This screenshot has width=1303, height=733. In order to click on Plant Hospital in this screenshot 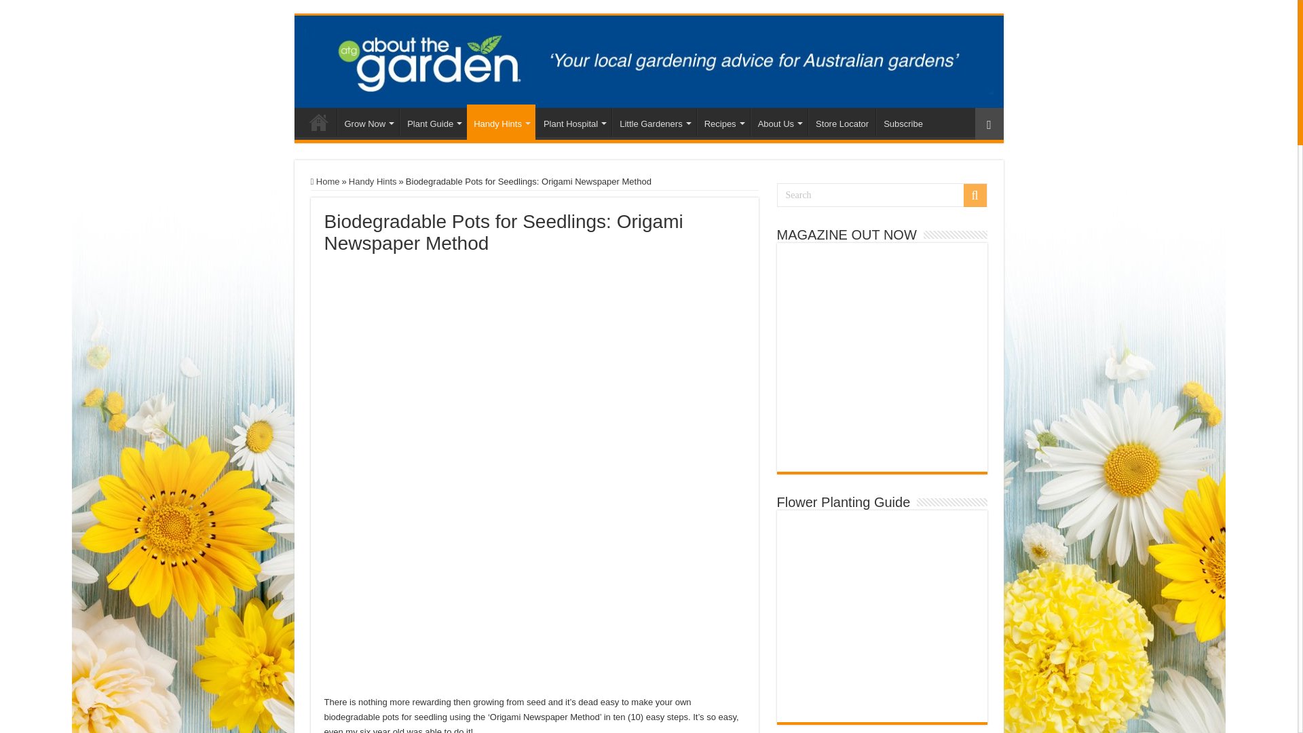, I will do `click(573, 121)`.